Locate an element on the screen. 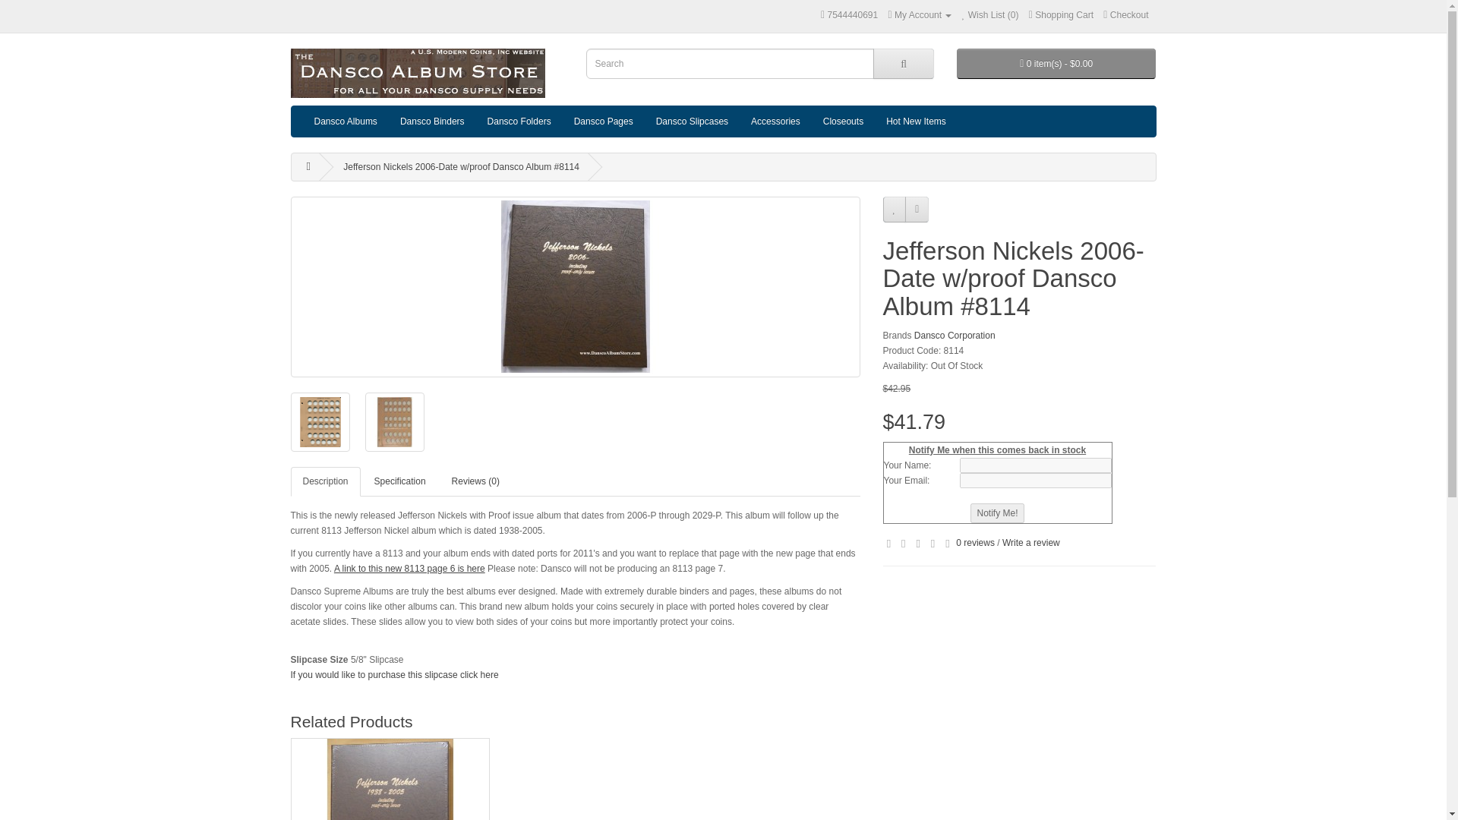 The image size is (1458, 820). Dansco Pages is located at coordinates (603, 121).